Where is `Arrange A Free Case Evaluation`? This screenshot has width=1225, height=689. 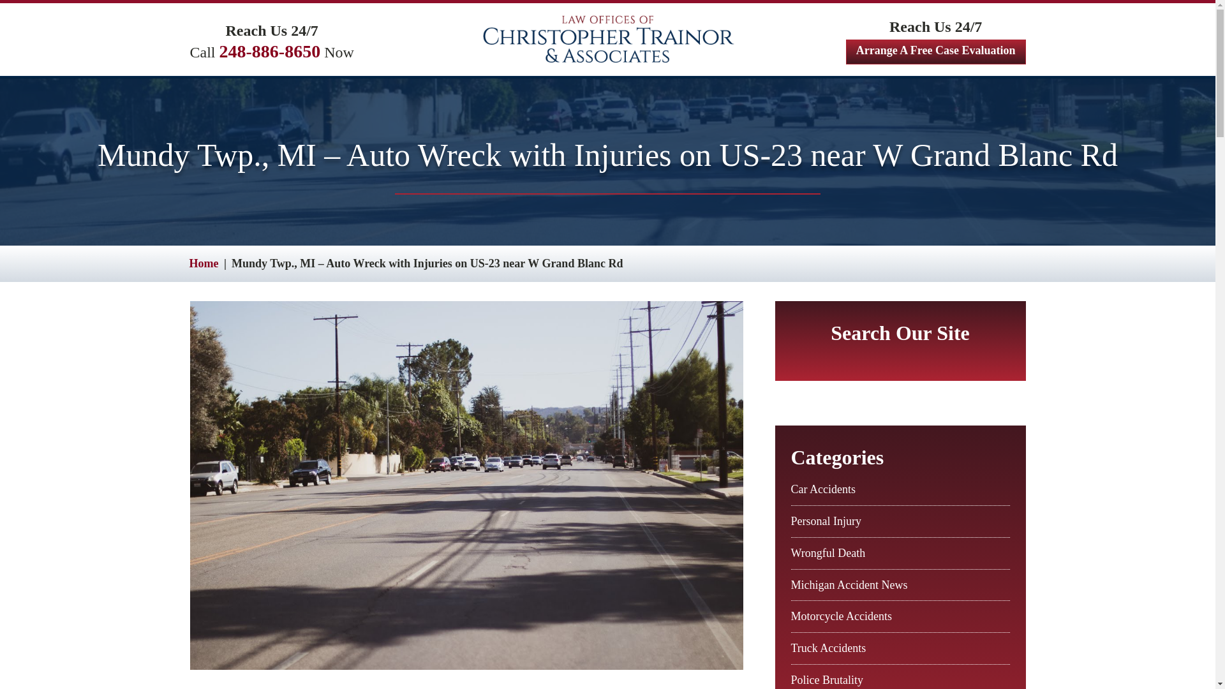
Arrange A Free Case Evaluation is located at coordinates (936, 52).